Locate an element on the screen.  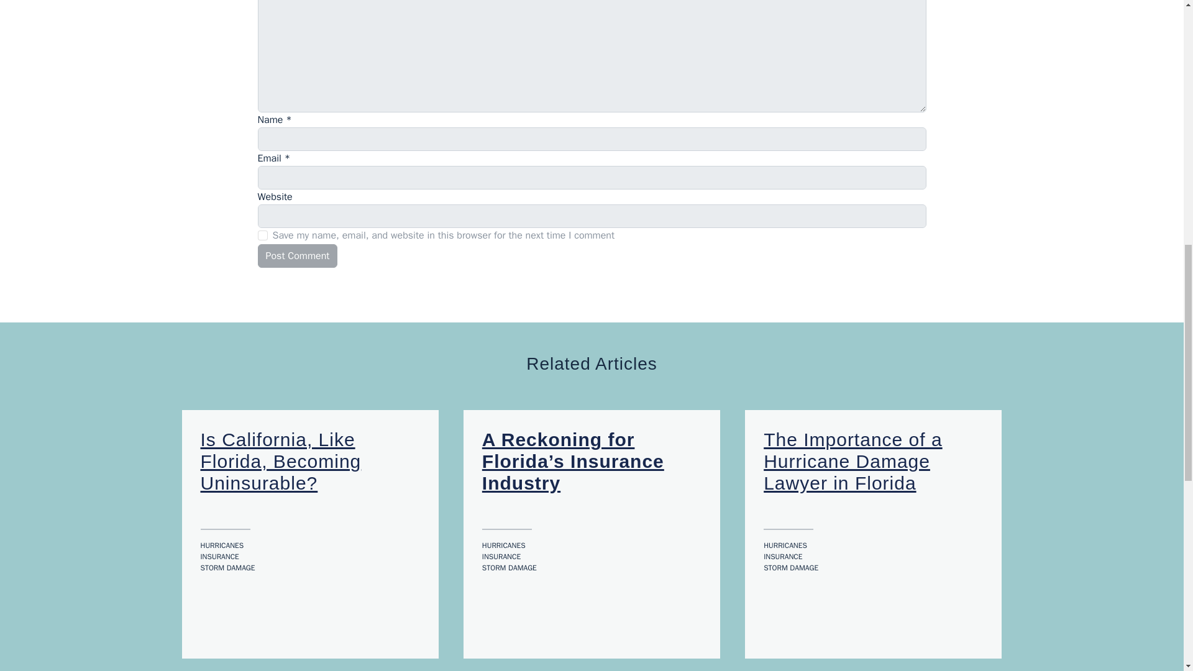
Is California, Like Florida, Becoming Uninsurable? is located at coordinates (281, 461).